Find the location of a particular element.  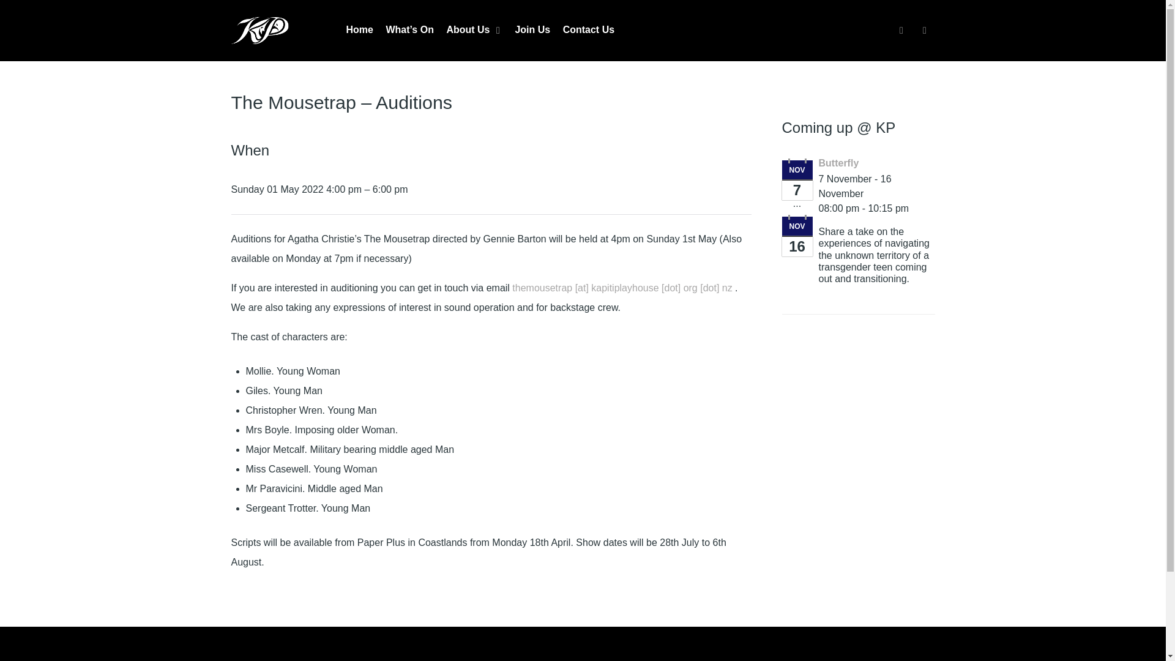

About Us is located at coordinates (474, 31).